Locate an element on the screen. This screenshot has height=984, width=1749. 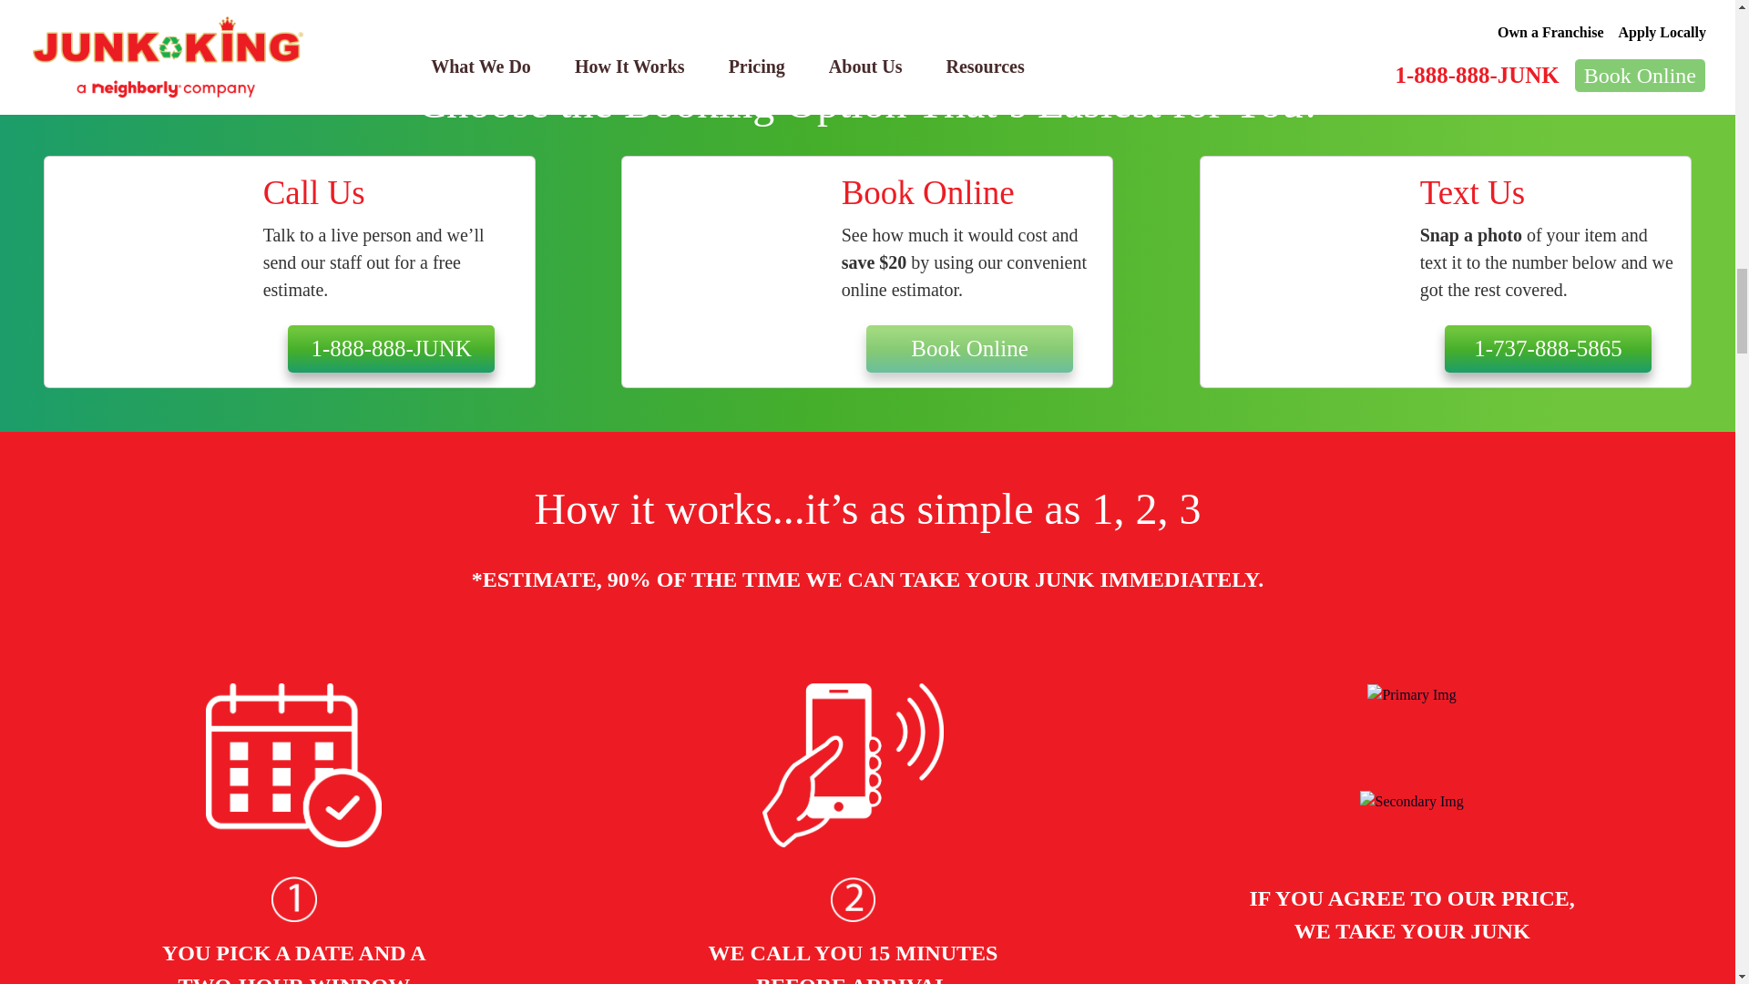
Secondary Img is located at coordinates (853, 898).